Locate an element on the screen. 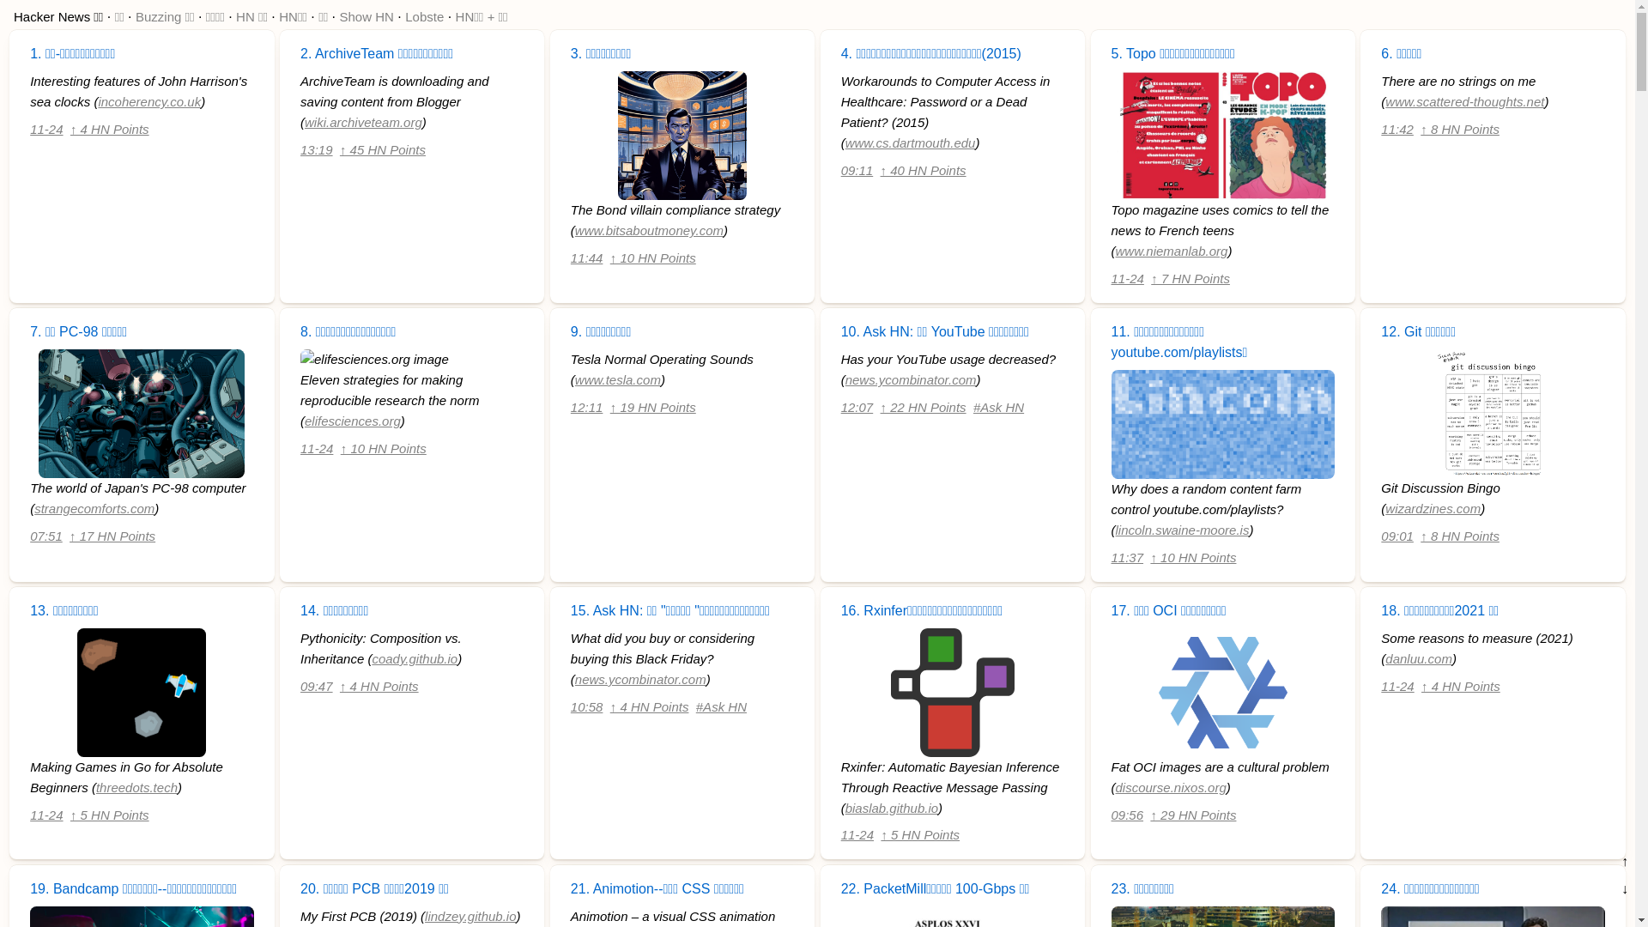 The width and height of the screenshot is (1648, 927). www.niemanlab.org is located at coordinates (1172, 251).